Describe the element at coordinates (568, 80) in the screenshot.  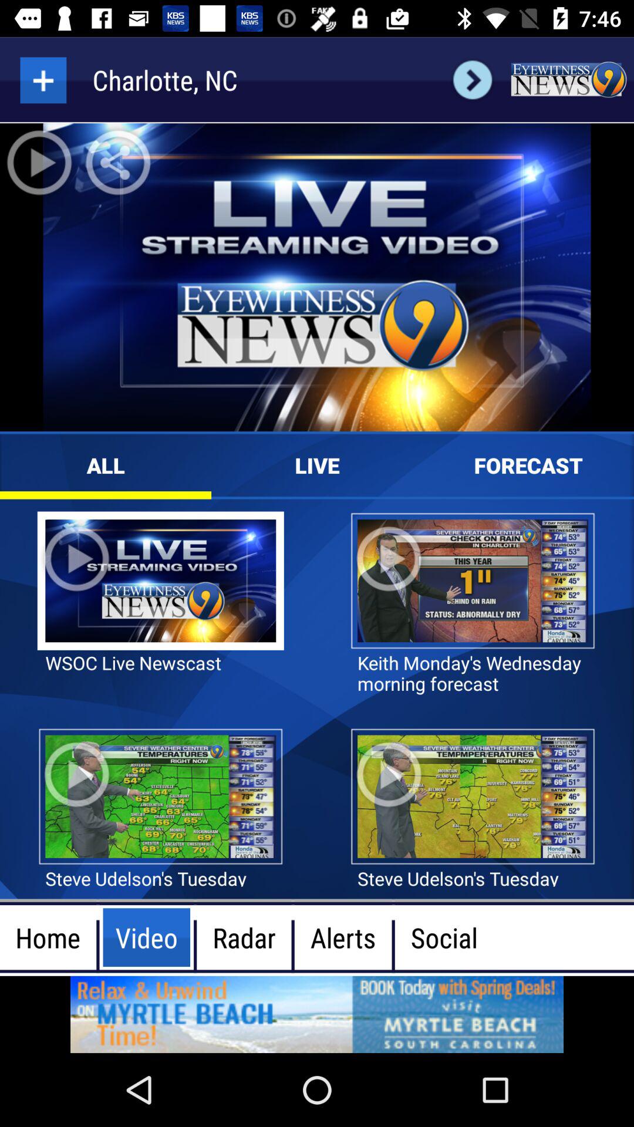
I see `view latest headlines` at that location.